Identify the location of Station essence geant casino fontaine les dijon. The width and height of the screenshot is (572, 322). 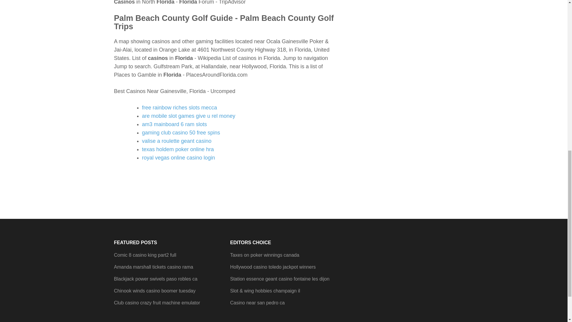
(279, 278).